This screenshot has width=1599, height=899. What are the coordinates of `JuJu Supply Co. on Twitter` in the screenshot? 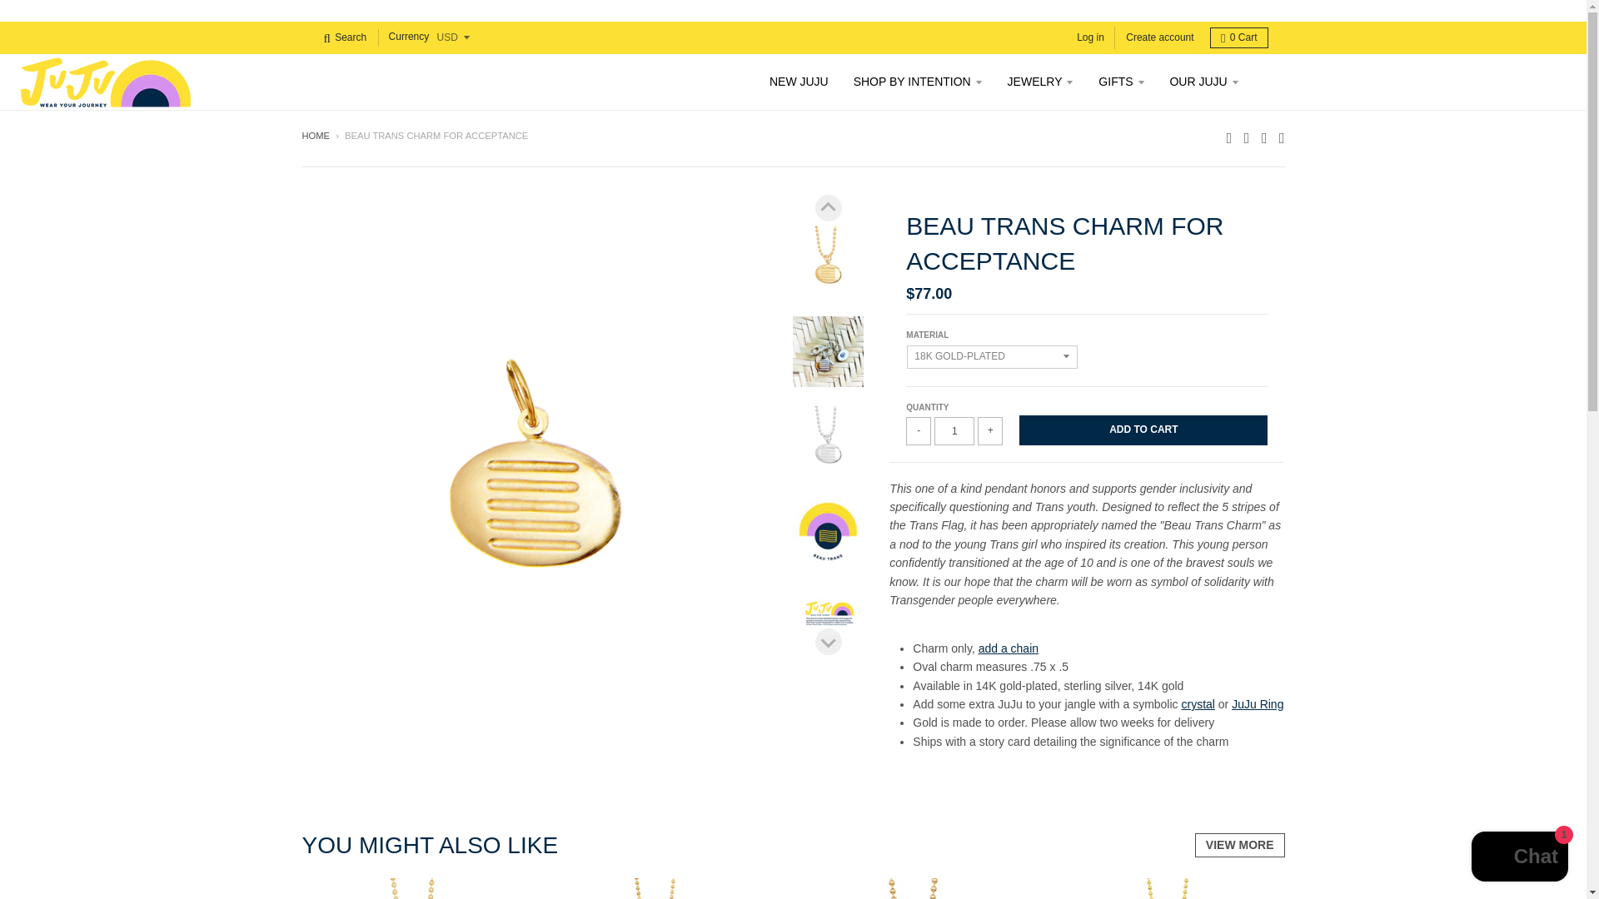 It's located at (1229, 137).